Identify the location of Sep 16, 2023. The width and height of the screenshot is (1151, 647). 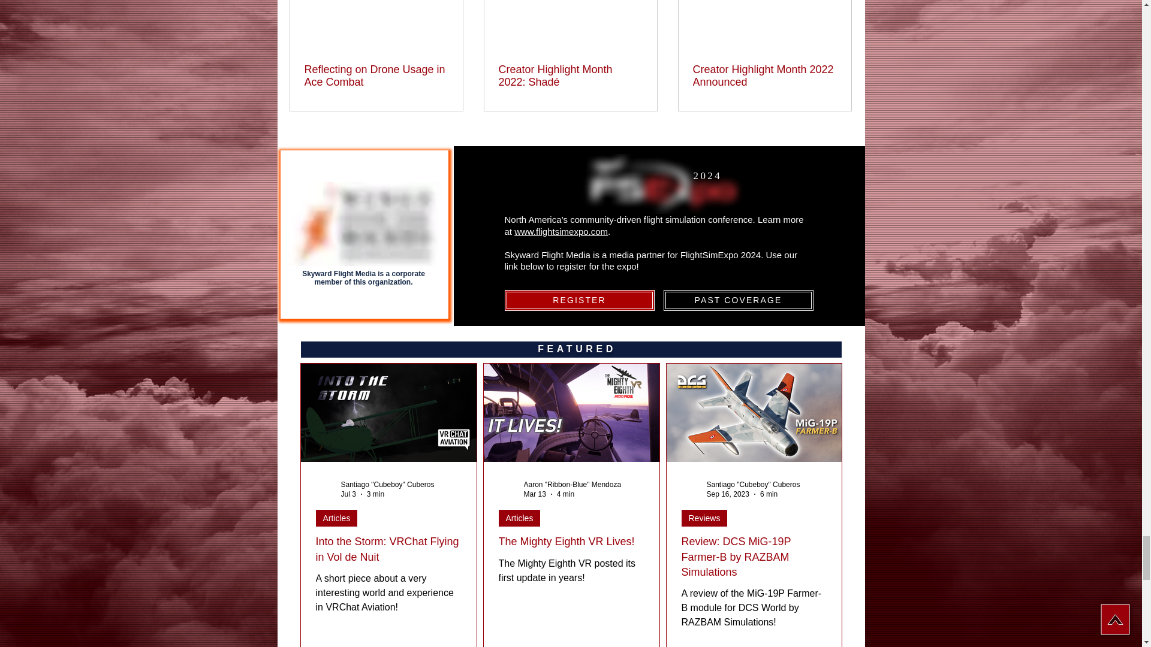
(728, 494).